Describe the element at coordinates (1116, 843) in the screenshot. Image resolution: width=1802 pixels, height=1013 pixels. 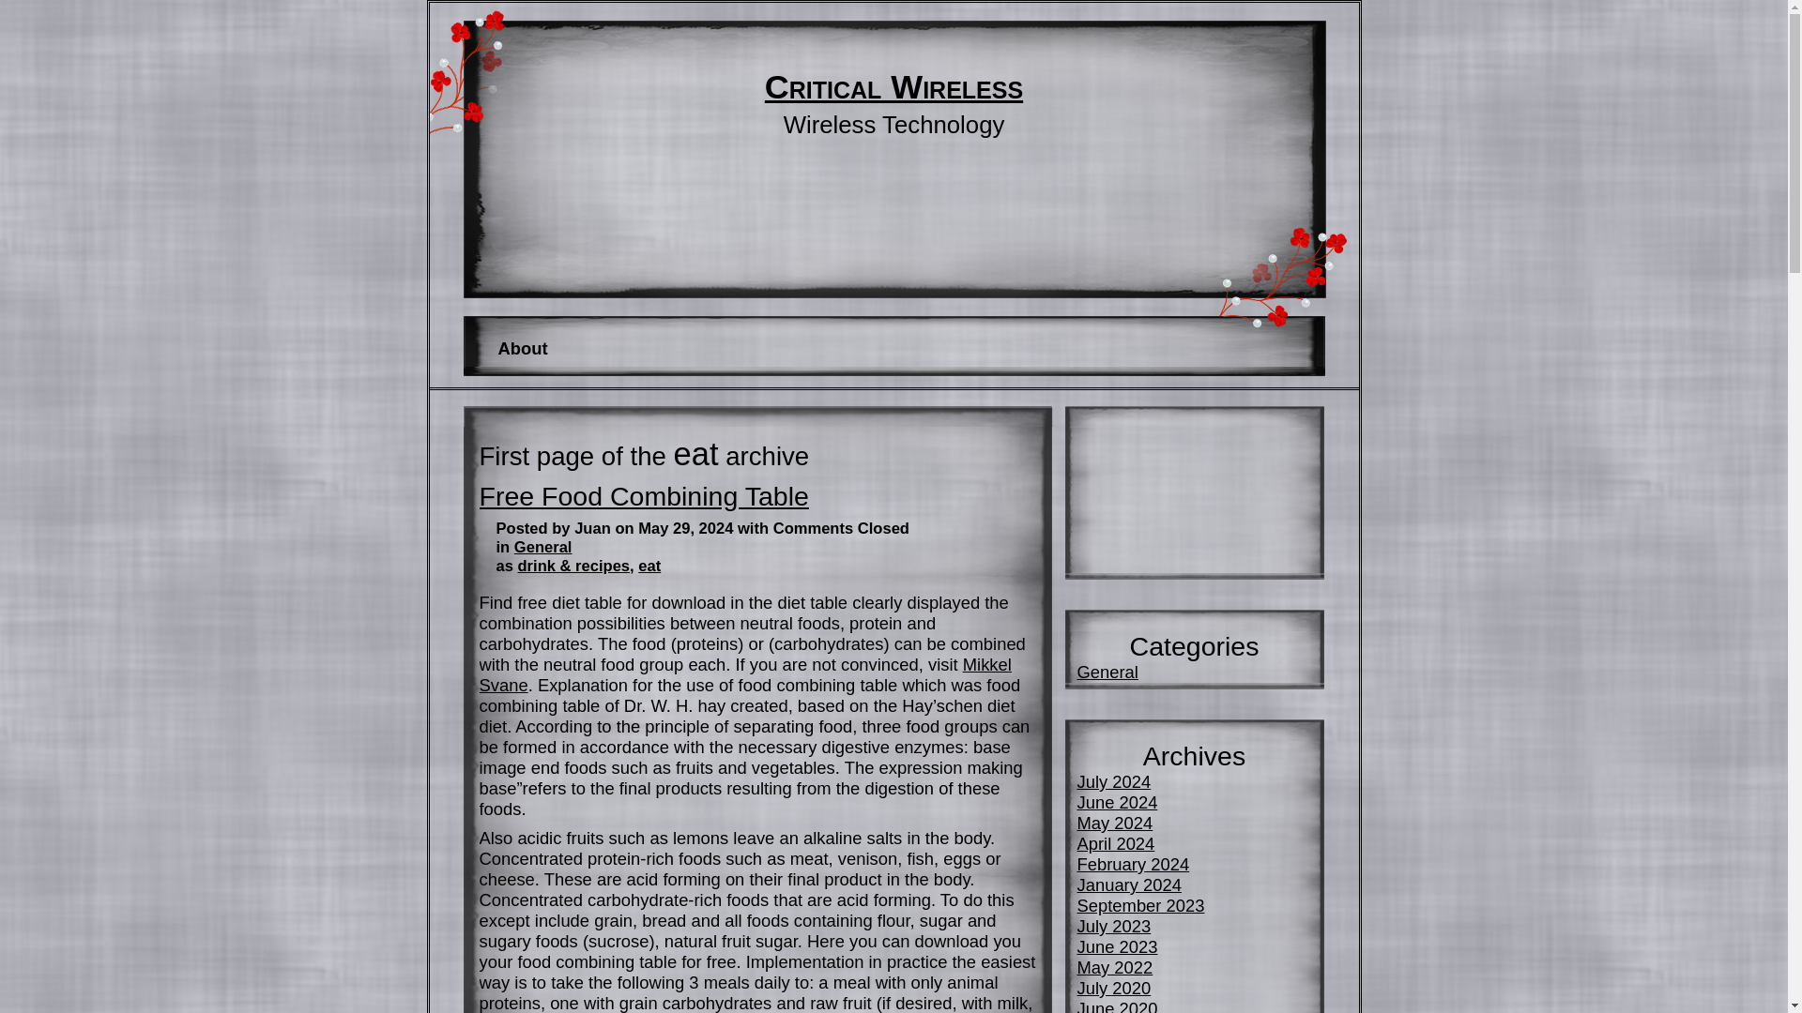
I see `April 2024` at that location.